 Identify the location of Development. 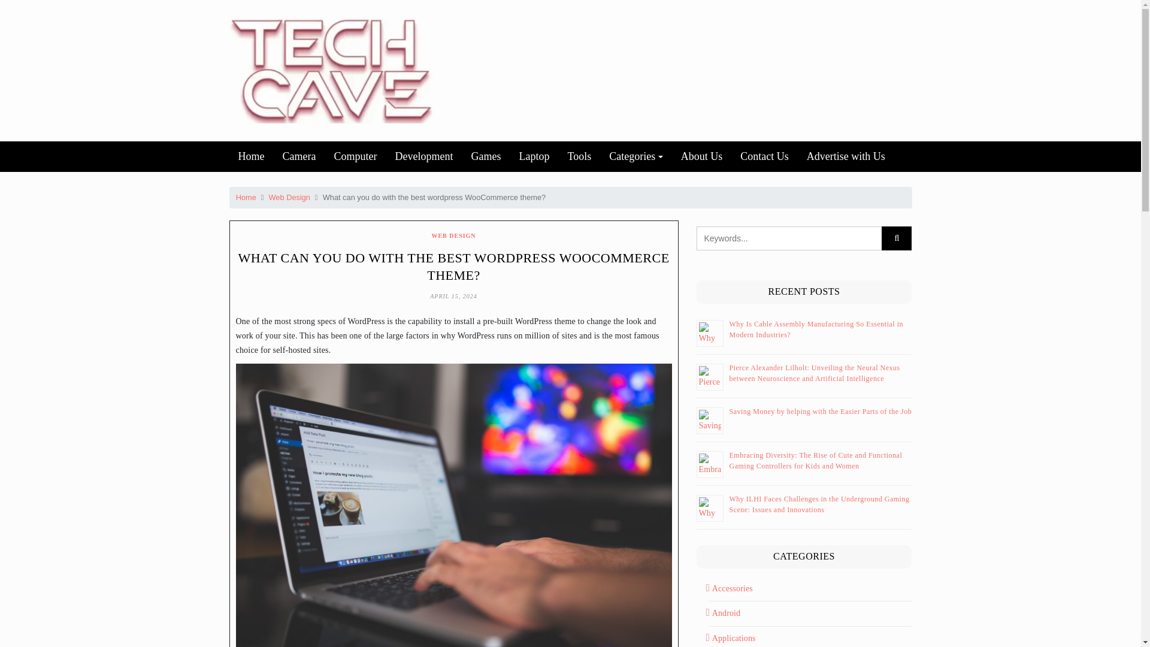
(423, 156).